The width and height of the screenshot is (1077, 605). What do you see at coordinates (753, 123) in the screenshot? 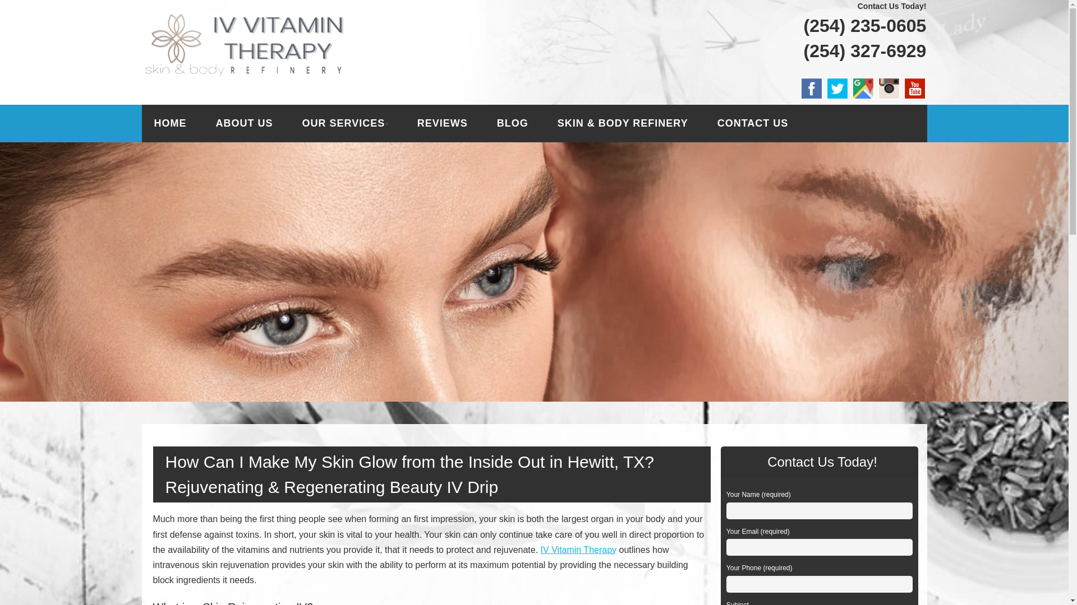
I see `CONTACT US` at bounding box center [753, 123].